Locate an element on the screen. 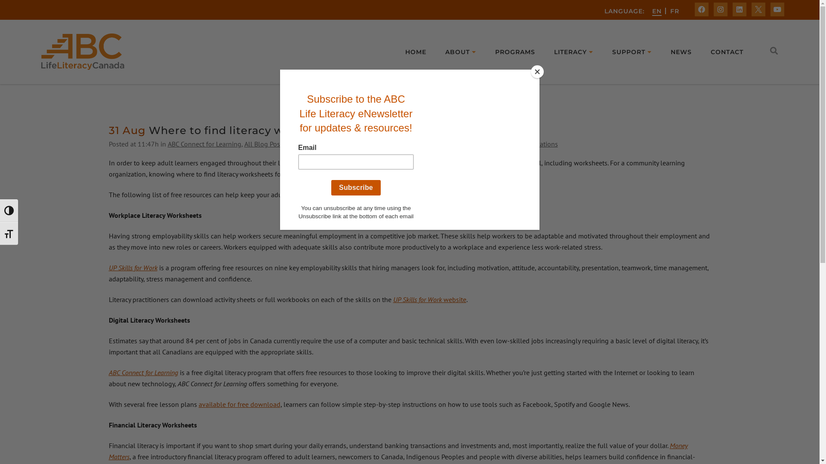  PROGRAMS is located at coordinates (515, 52).